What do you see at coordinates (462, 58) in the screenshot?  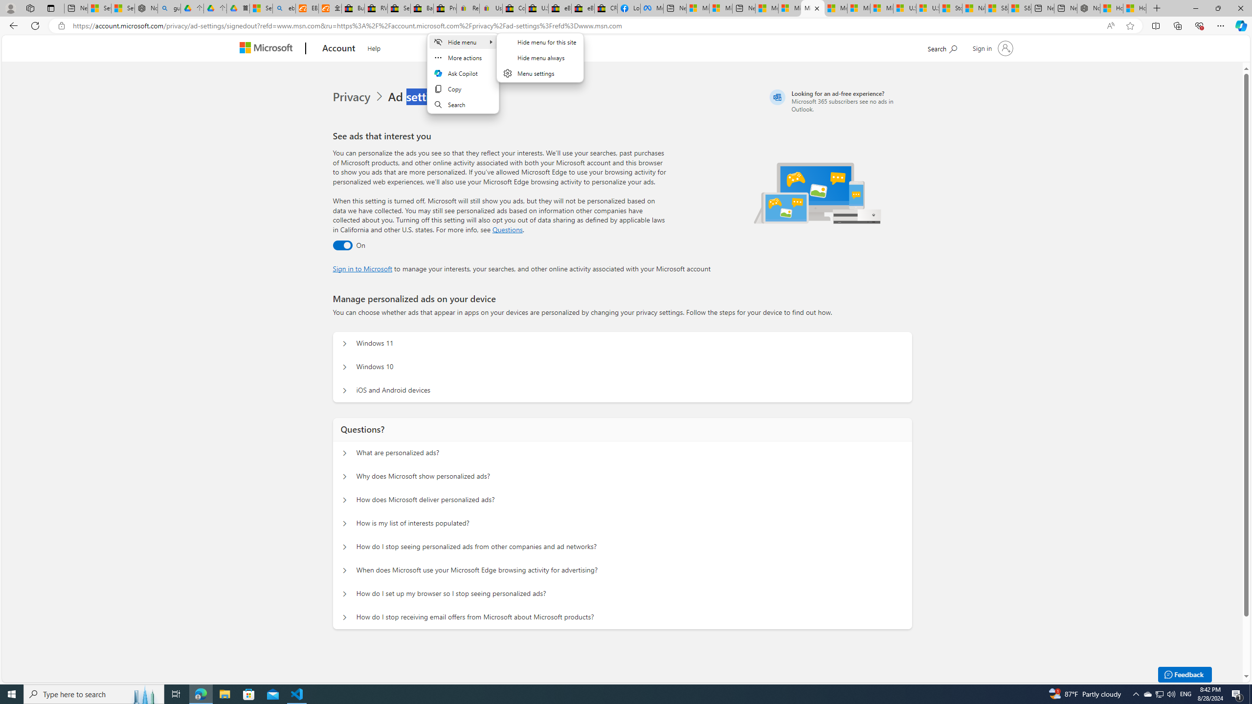 I see `More actions` at bounding box center [462, 58].